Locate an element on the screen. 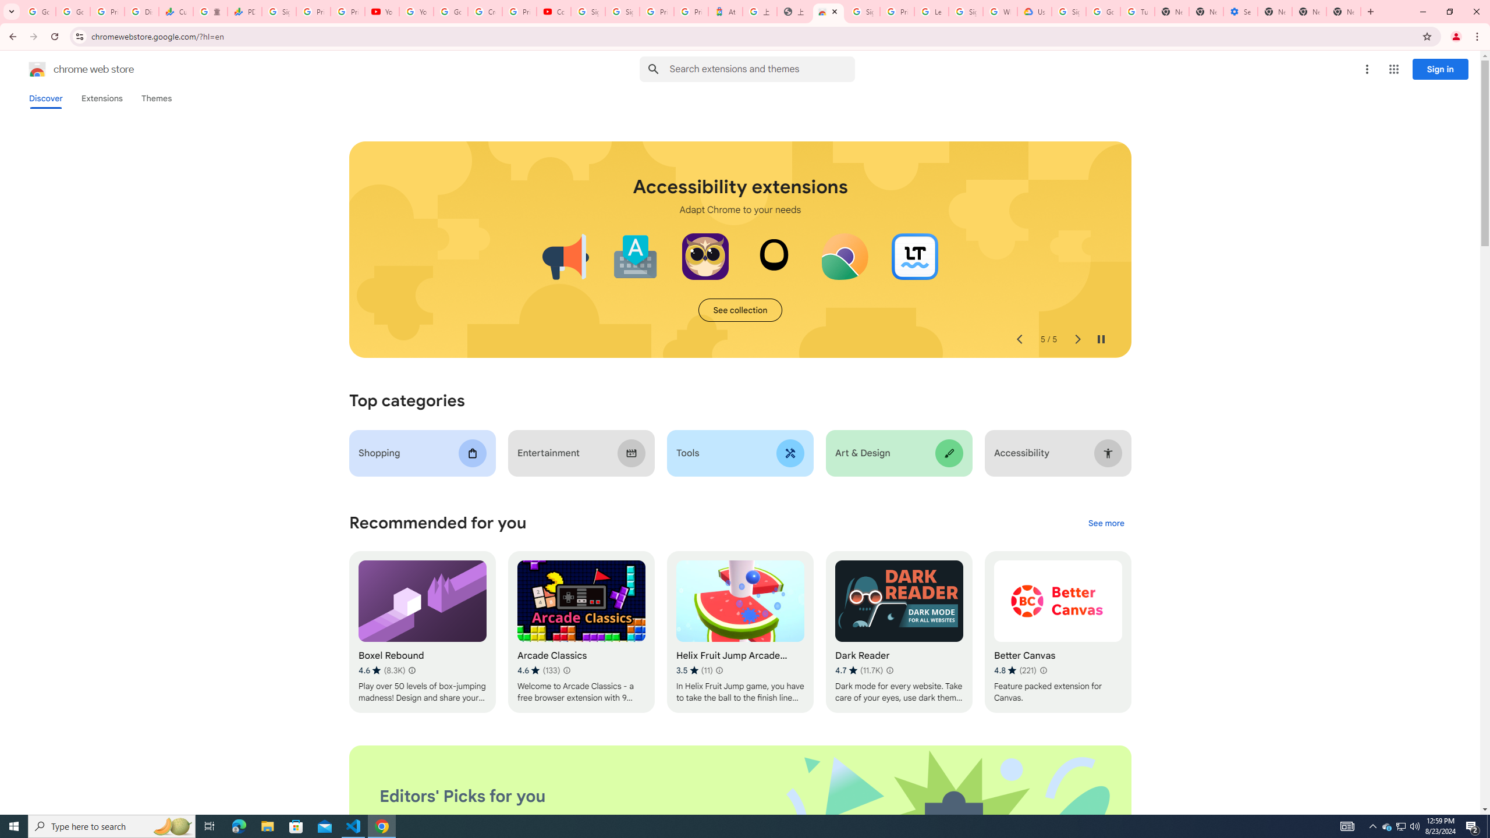  Average rating 4.7 out of 5 stars. 11.7K ratings. is located at coordinates (859, 670).